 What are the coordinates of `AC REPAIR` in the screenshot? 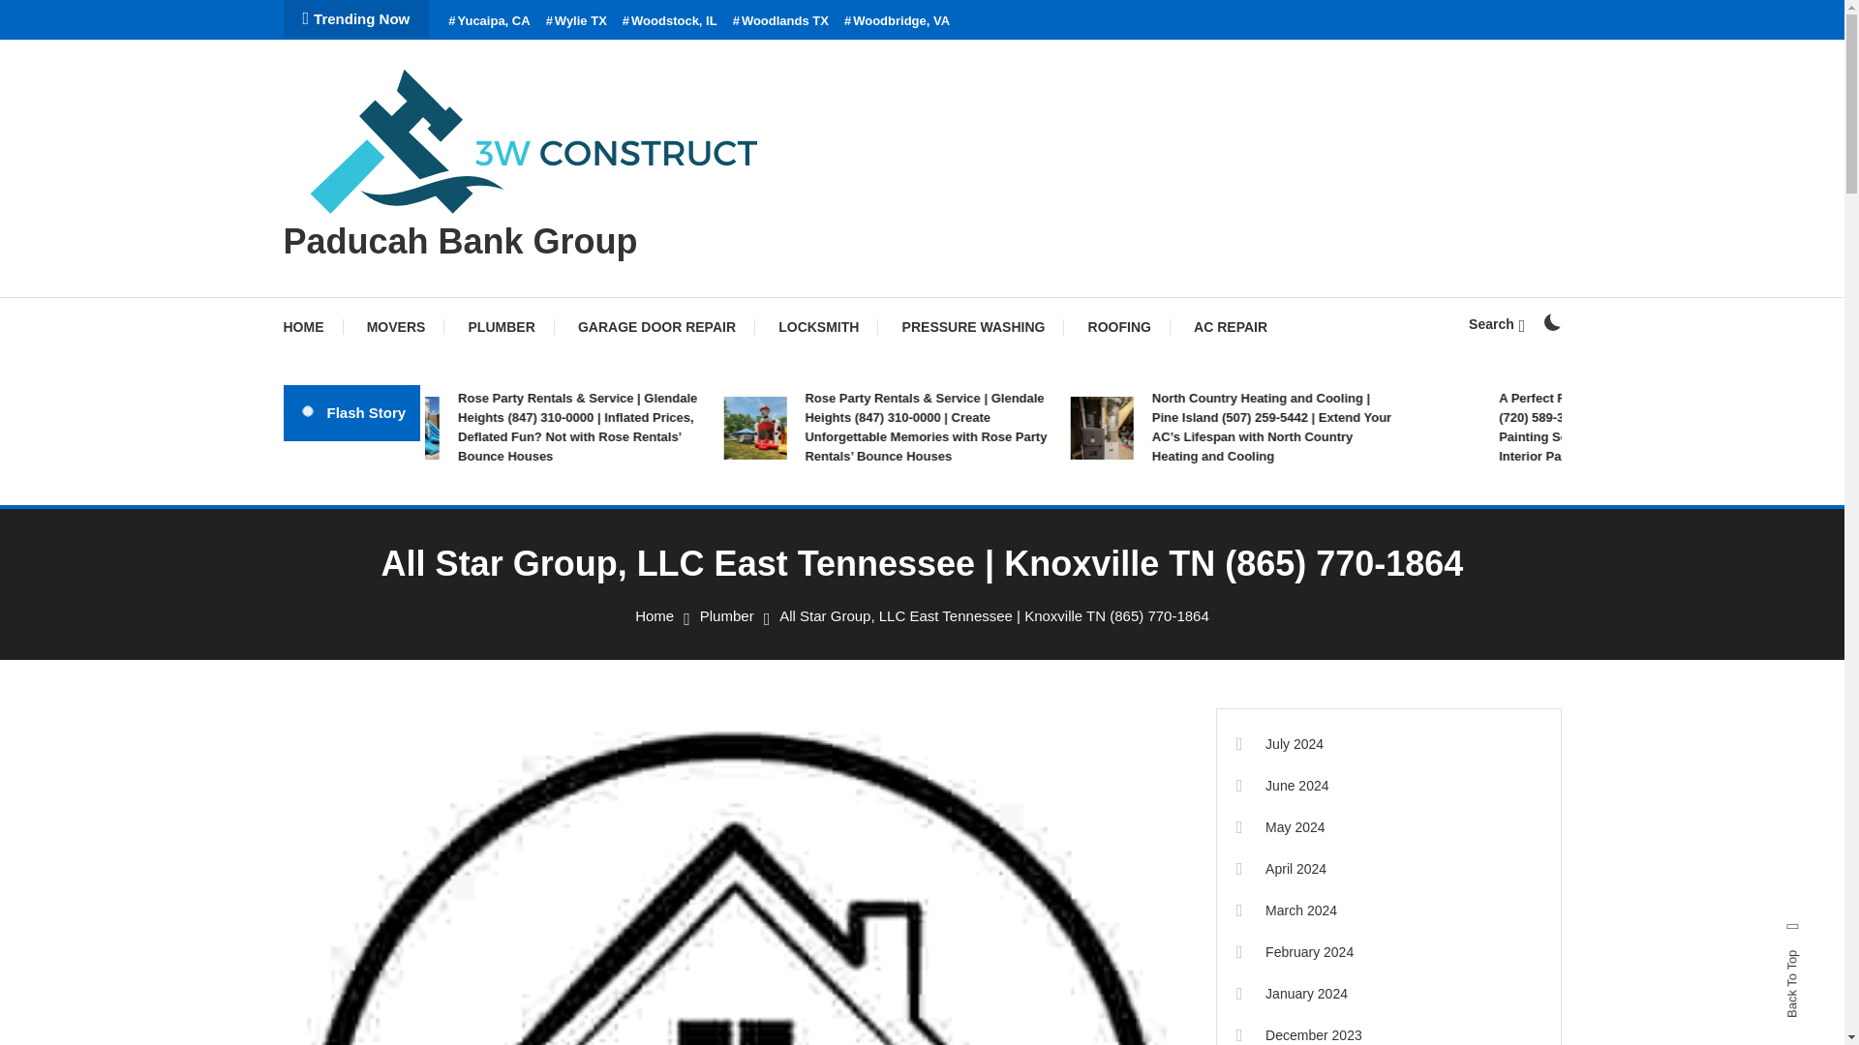 It's located at (1230, 327).